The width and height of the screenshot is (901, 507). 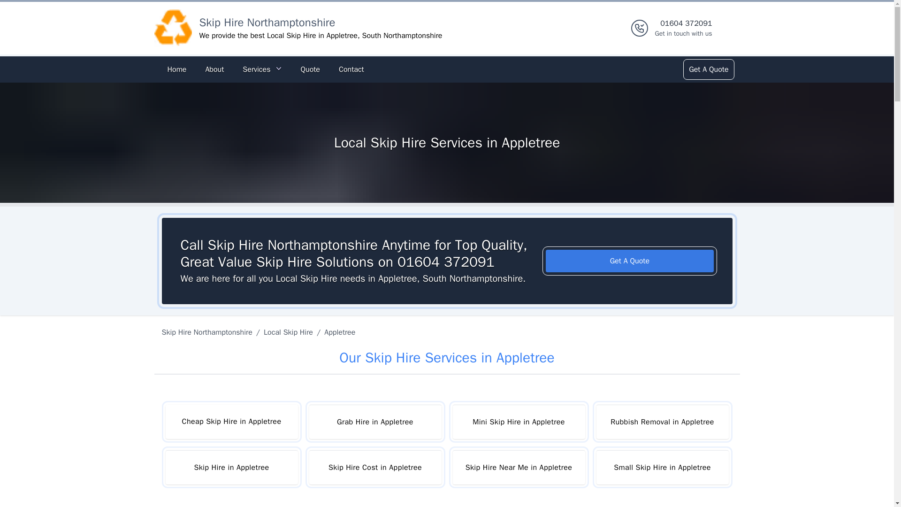 I want to click on Grab Hire in Appletree, so click(x=375, y=422).